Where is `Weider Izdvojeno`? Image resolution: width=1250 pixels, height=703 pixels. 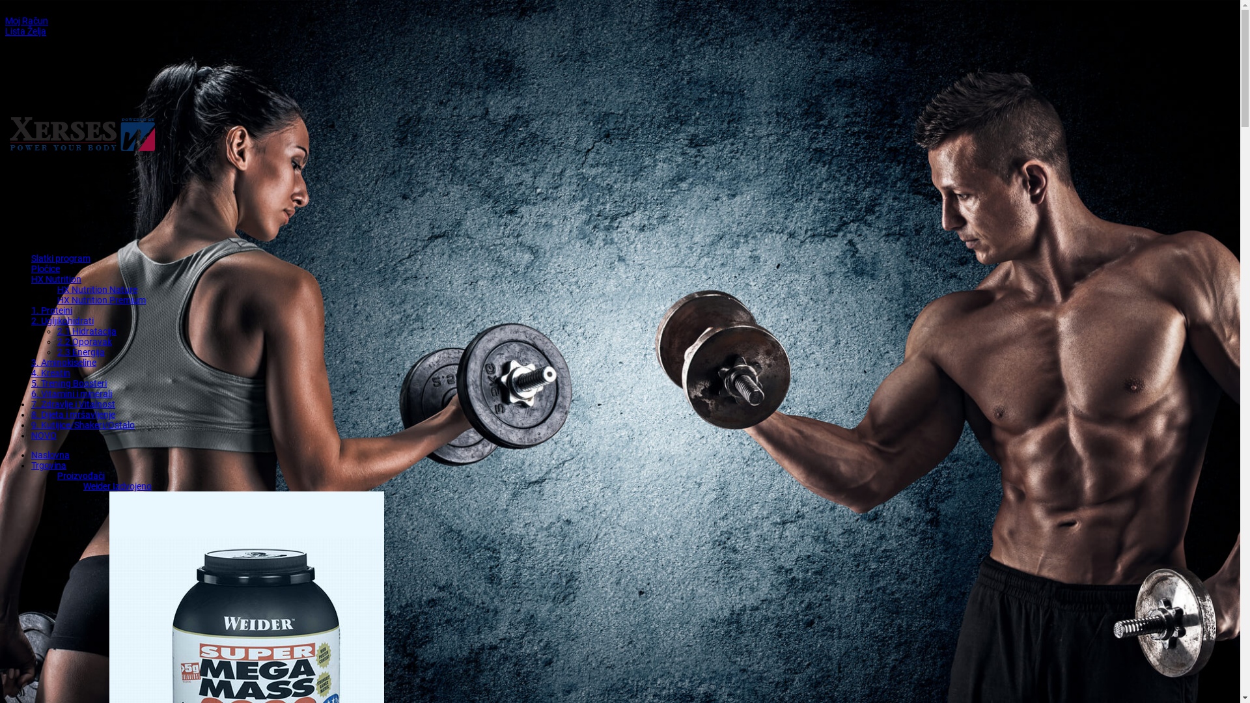 Weider Izdvojeno is located at coordinates (117, 486).